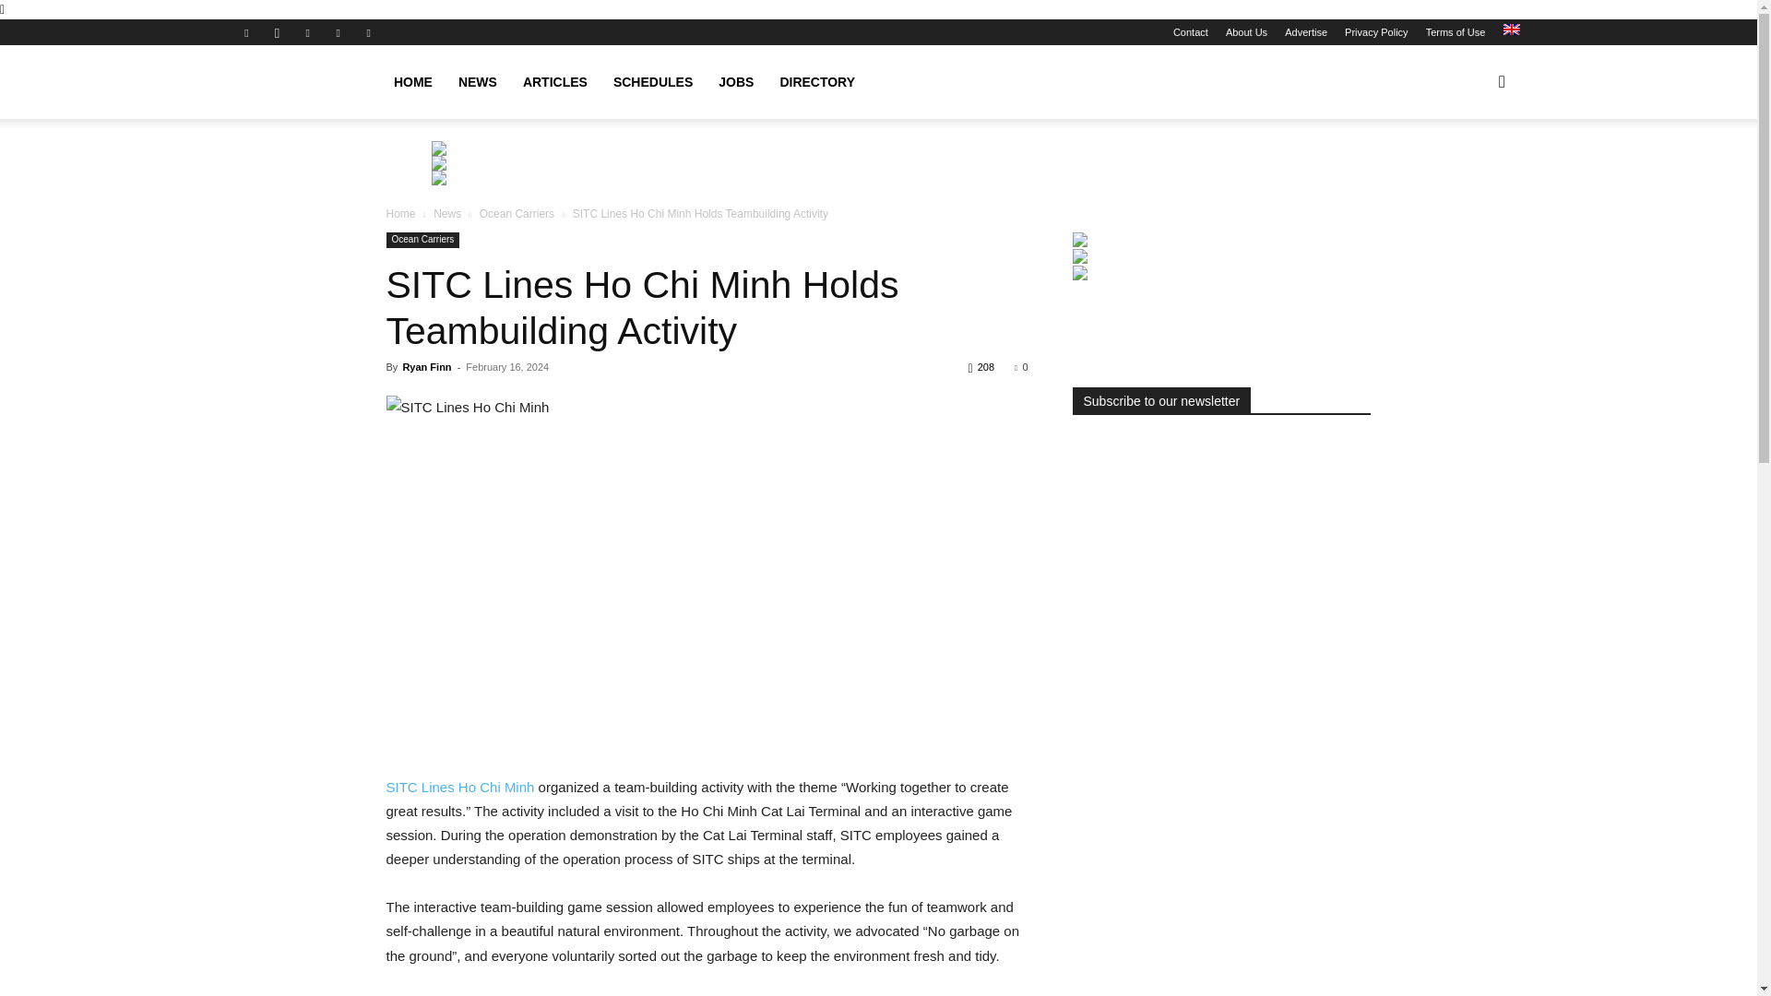 This screenshot has height=996, width=1771. Describe the element at coordinates (1246, 32) in the screenshot. I see `About Us` at that location.